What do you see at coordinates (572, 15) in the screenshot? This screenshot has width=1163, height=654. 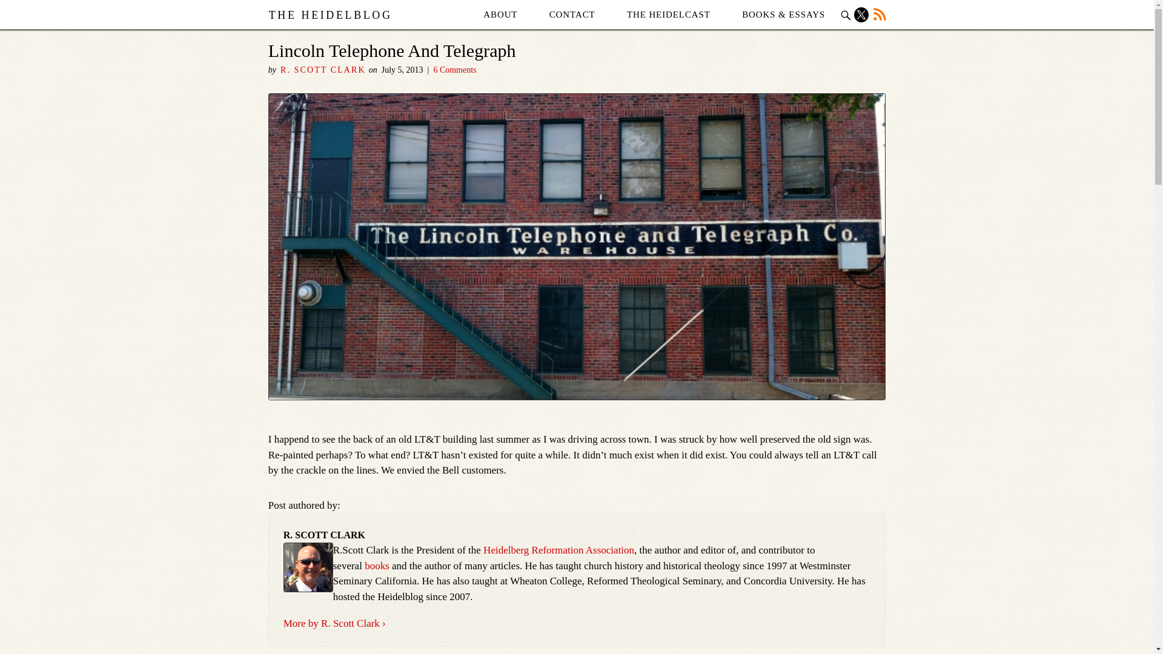 I see `CONTACT` at bounding box center [572, 15].